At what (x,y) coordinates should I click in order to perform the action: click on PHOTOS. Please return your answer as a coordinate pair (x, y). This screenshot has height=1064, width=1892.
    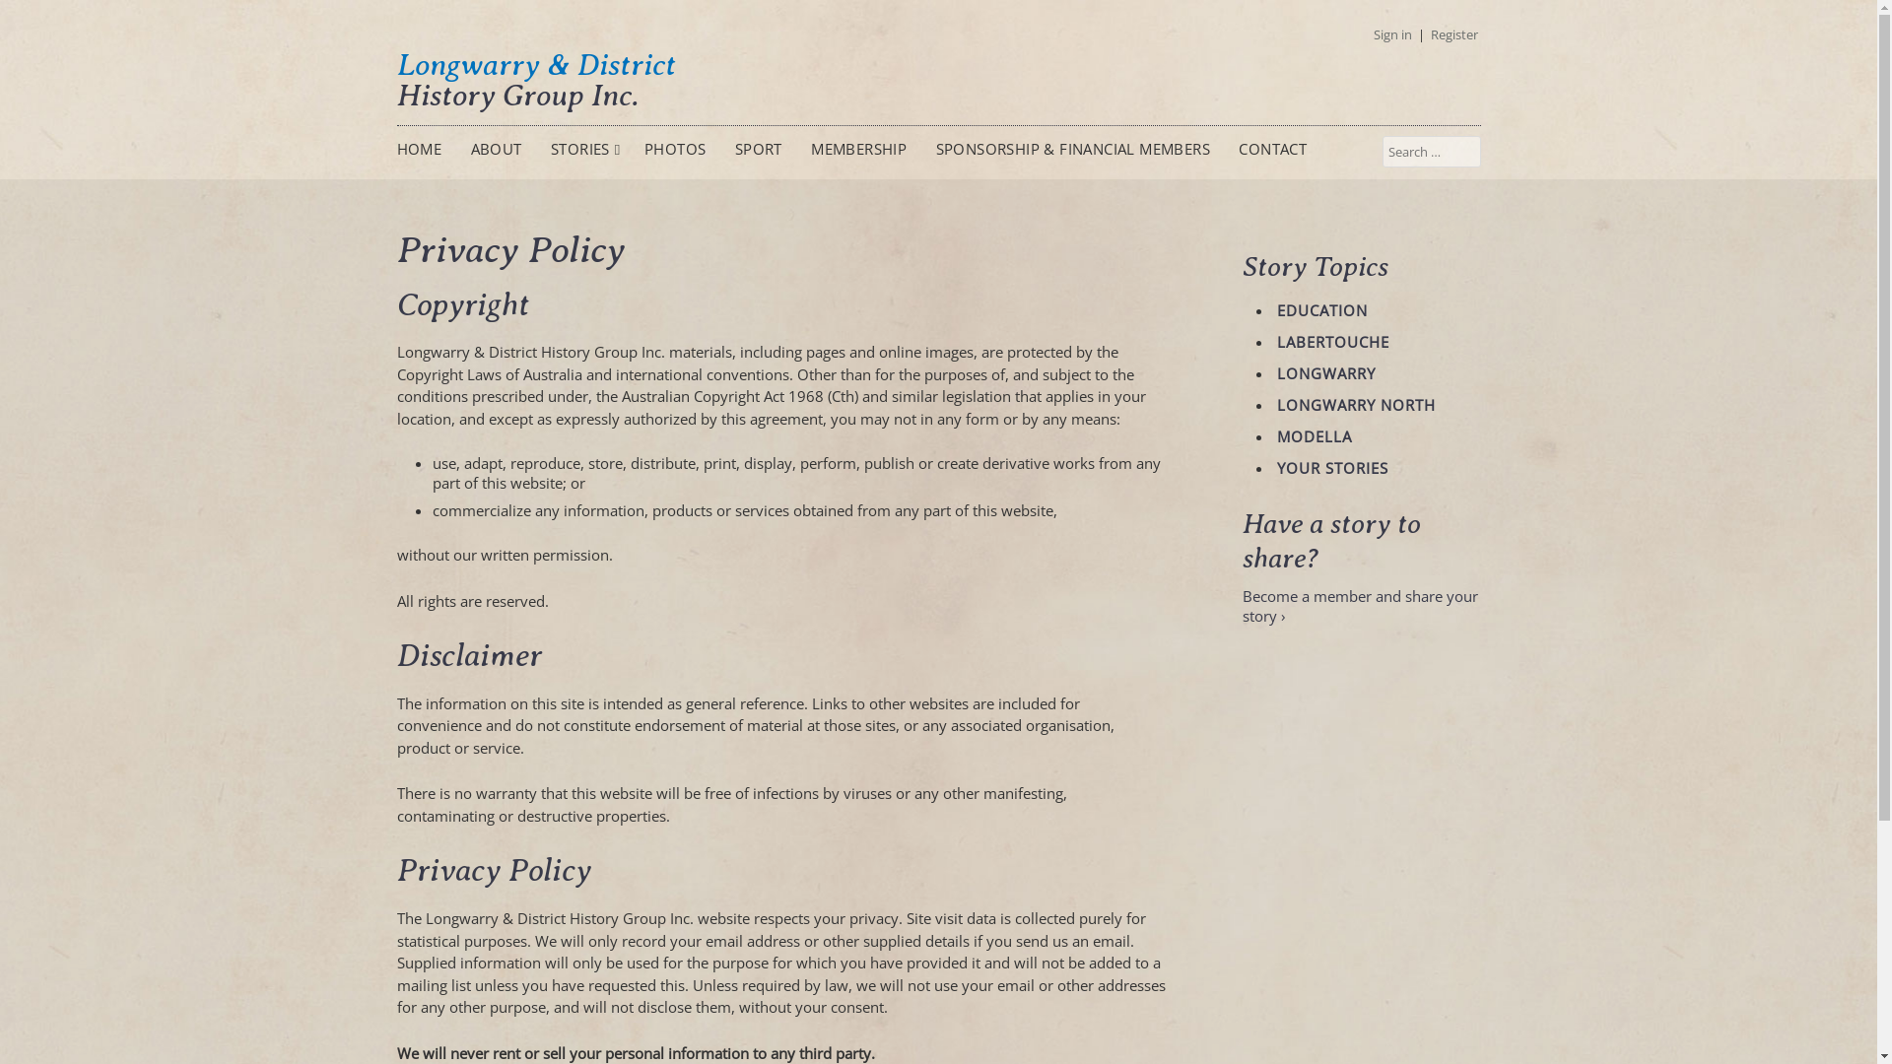
    Looking at the image, I should click on (678, 150).